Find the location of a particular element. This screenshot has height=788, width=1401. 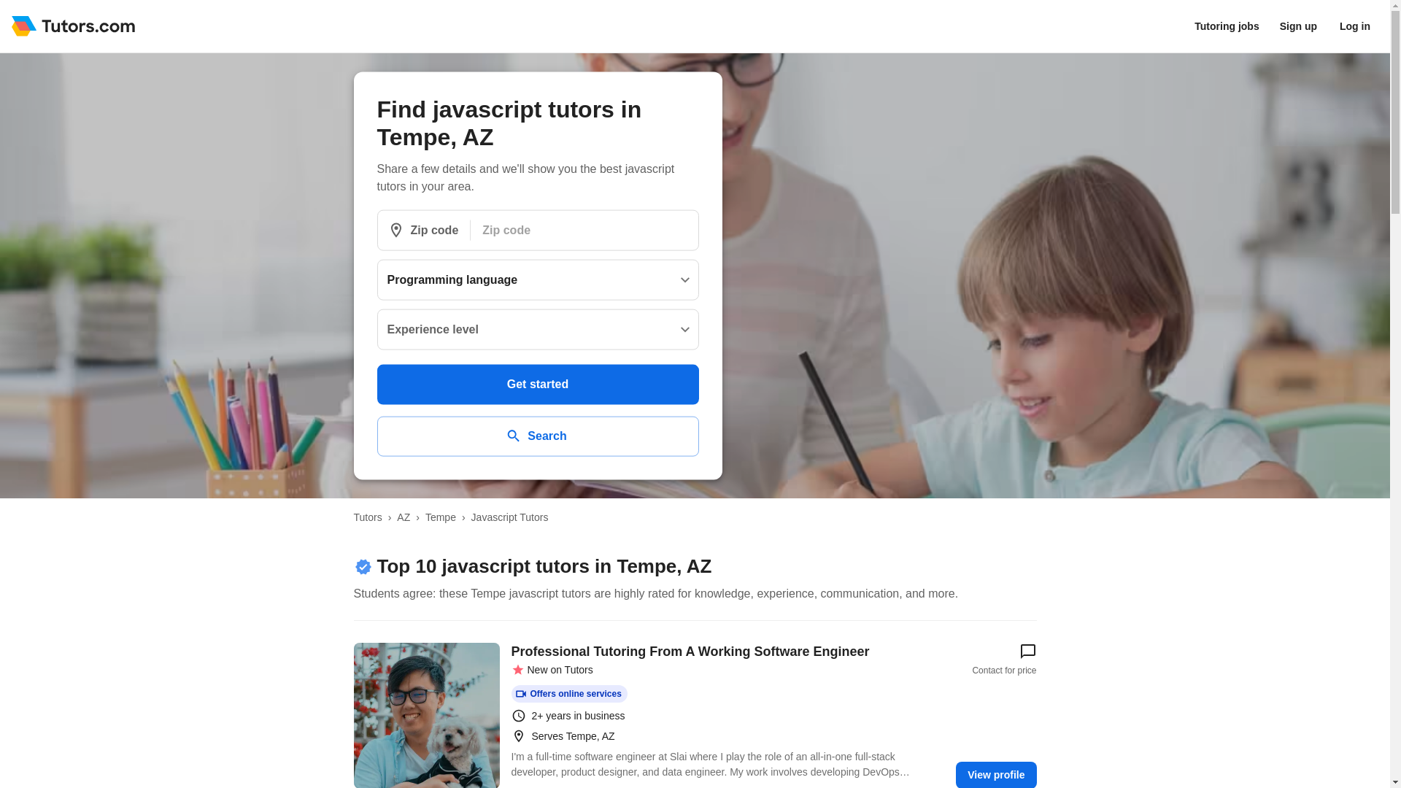

Professional Tutoring From A Working Software Engineer is located at coordinates (425, 715).